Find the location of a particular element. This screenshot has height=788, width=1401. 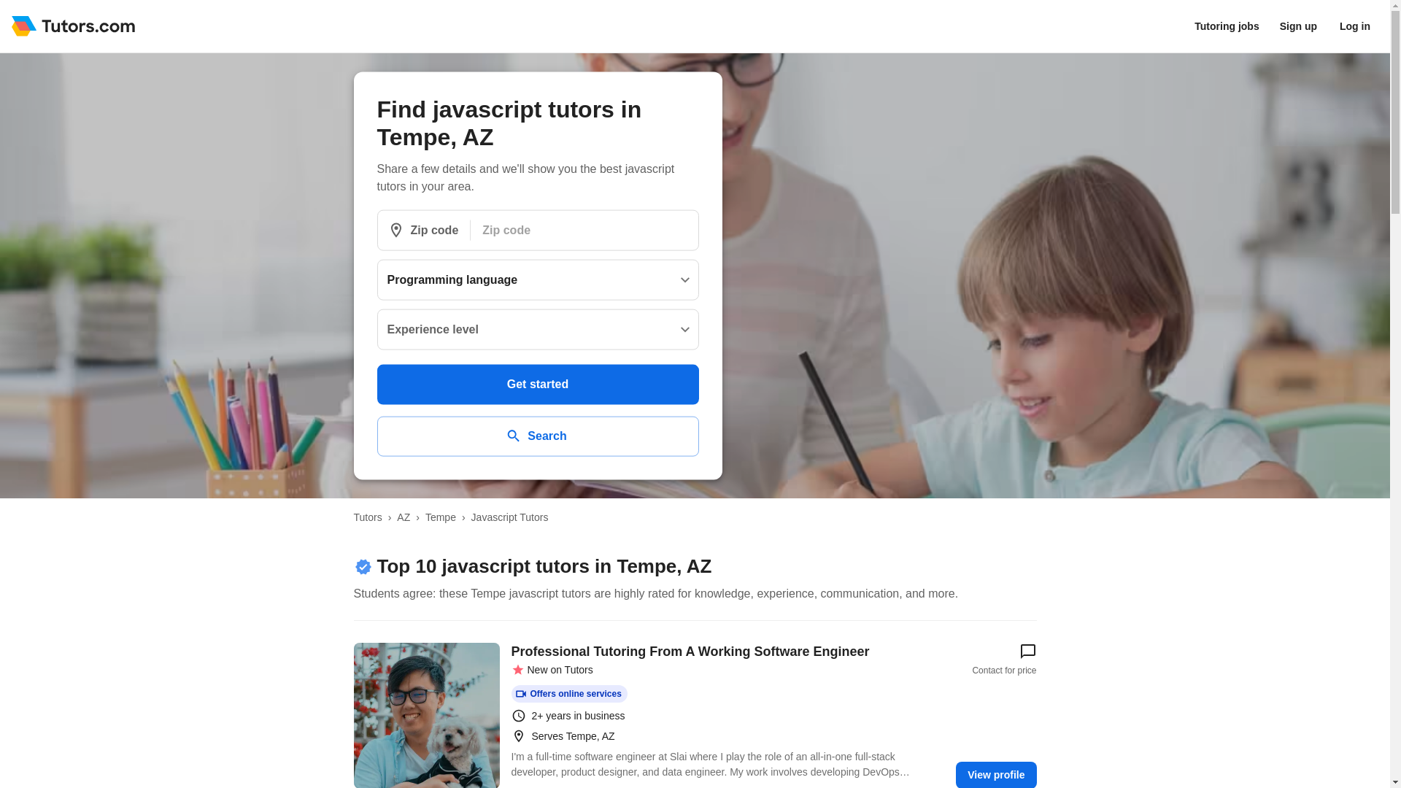

Professional Tutoring From A Working Software Engineer is located at coordinates (425, 715).